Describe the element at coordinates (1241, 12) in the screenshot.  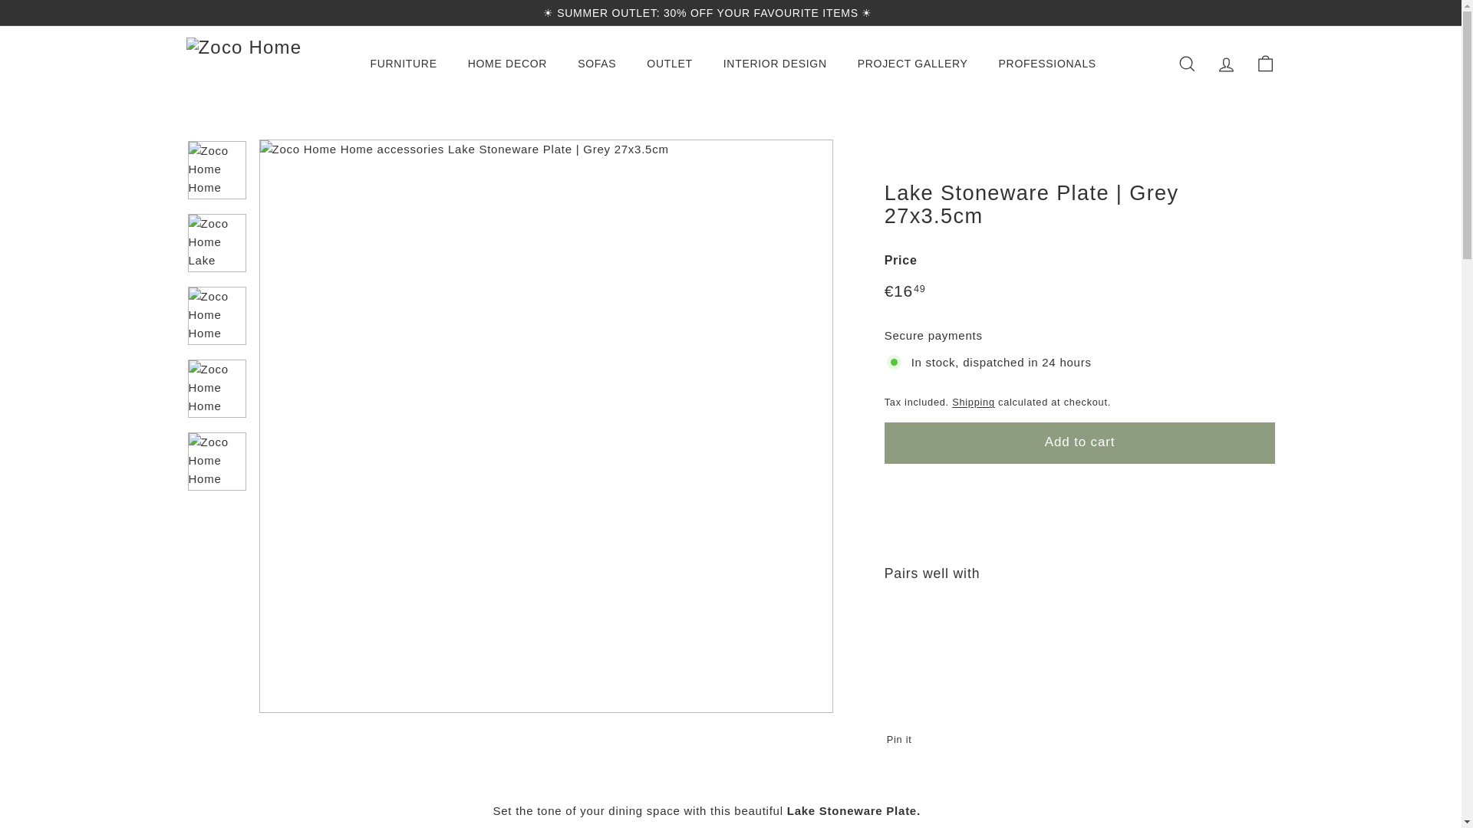
I see `Zoco Home  on Instagram` at that location.